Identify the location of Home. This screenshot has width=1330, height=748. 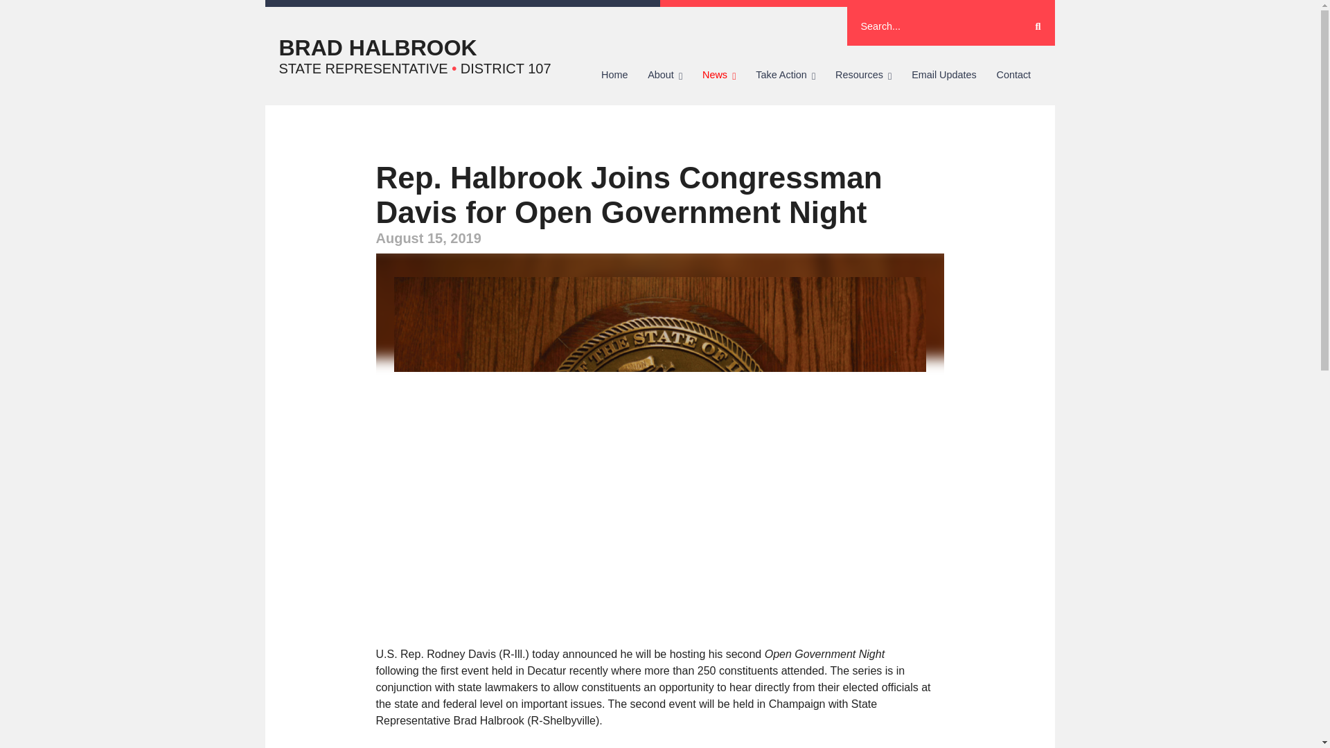
(615, 75).